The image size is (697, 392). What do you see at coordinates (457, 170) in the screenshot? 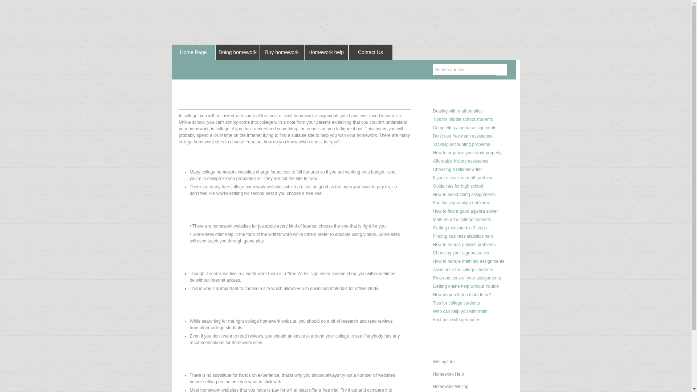
I see `Looking For A Good Assignment Writer: Some Useful Hints` at bounding box center [457, 170].